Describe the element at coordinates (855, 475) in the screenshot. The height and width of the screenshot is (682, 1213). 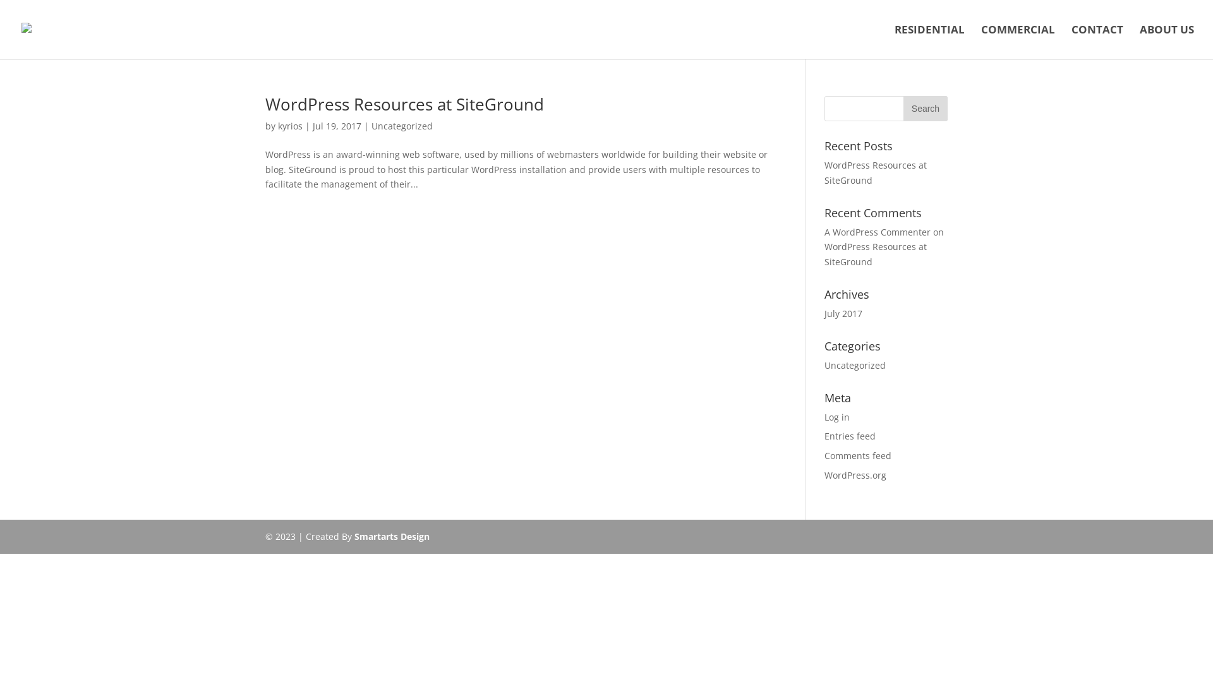
I see `WordPress.org` at that location.